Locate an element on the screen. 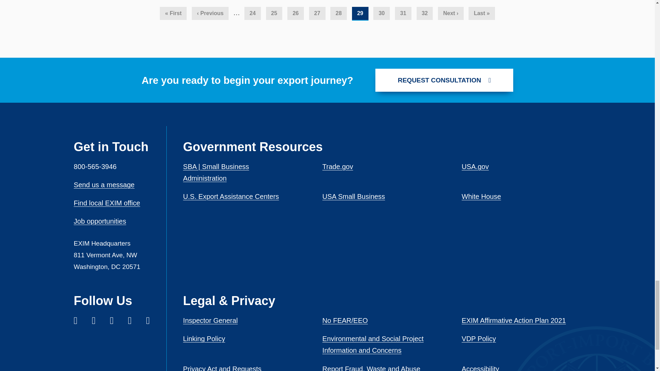 Image resolution: width=660 pixels, height=371 pixels. Go to page 27 is located at coordinates (317, 13).